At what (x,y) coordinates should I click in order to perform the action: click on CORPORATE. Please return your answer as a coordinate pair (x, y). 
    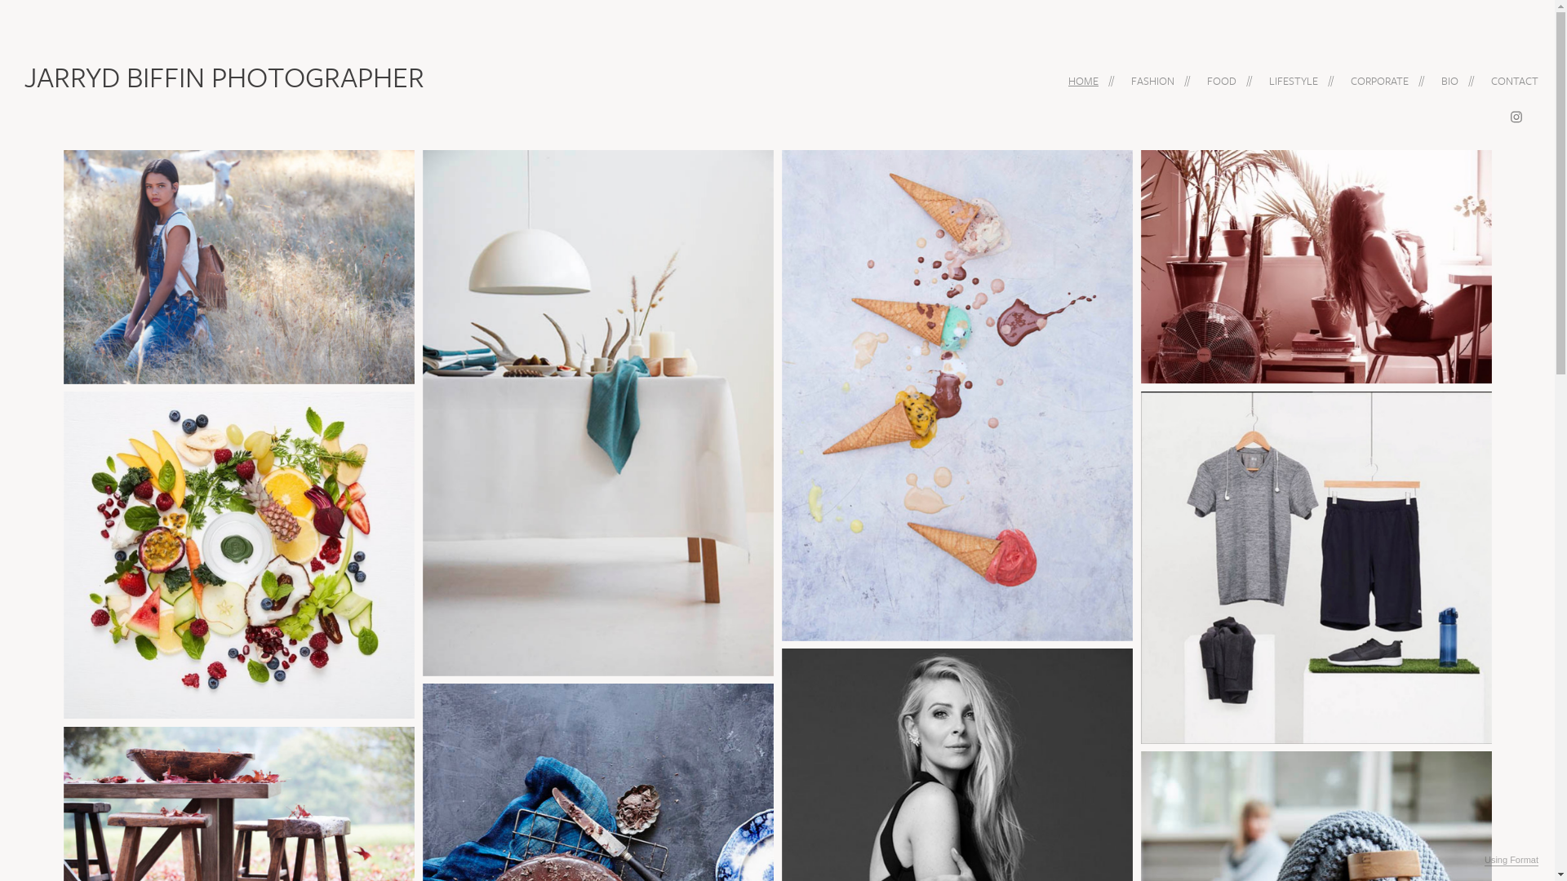
    Looking at the image, I should click on (1379, 79).